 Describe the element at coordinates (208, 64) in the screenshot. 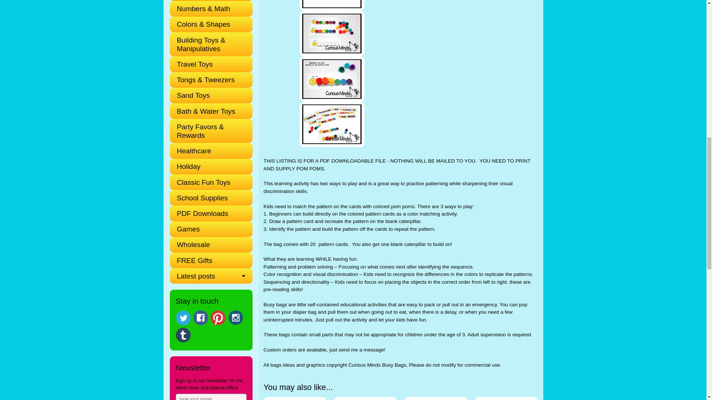

I see `Travel Toys` at that location.